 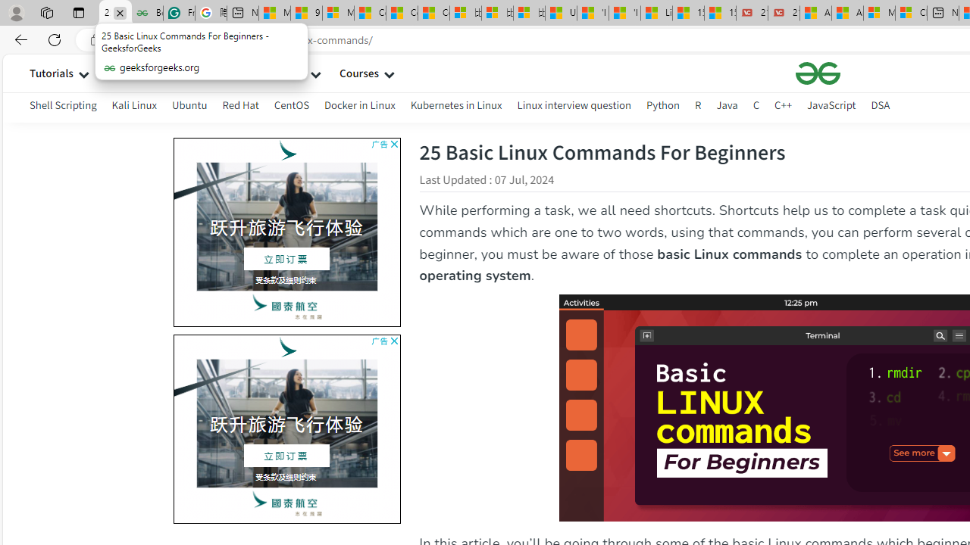 What do you see at coordinates (359, 73) in the screenshot?
I see `Courses` at bounding box center [359, 73].